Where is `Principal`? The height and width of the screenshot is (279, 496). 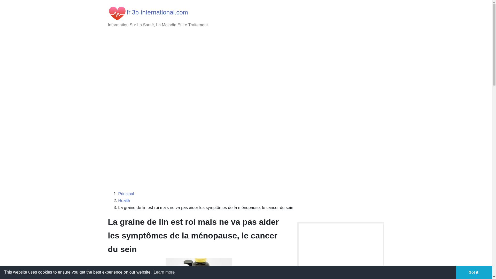 Principal is located at coordinates (126, 194).